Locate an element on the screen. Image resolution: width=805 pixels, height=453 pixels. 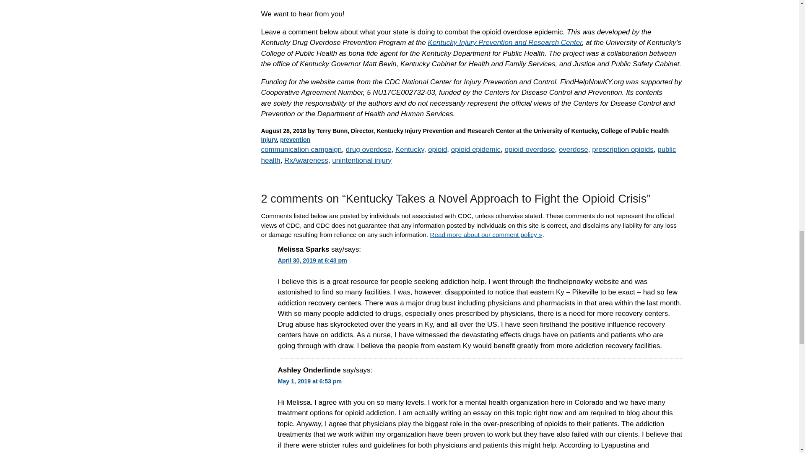
opioid is located at coordinates (437, 149).